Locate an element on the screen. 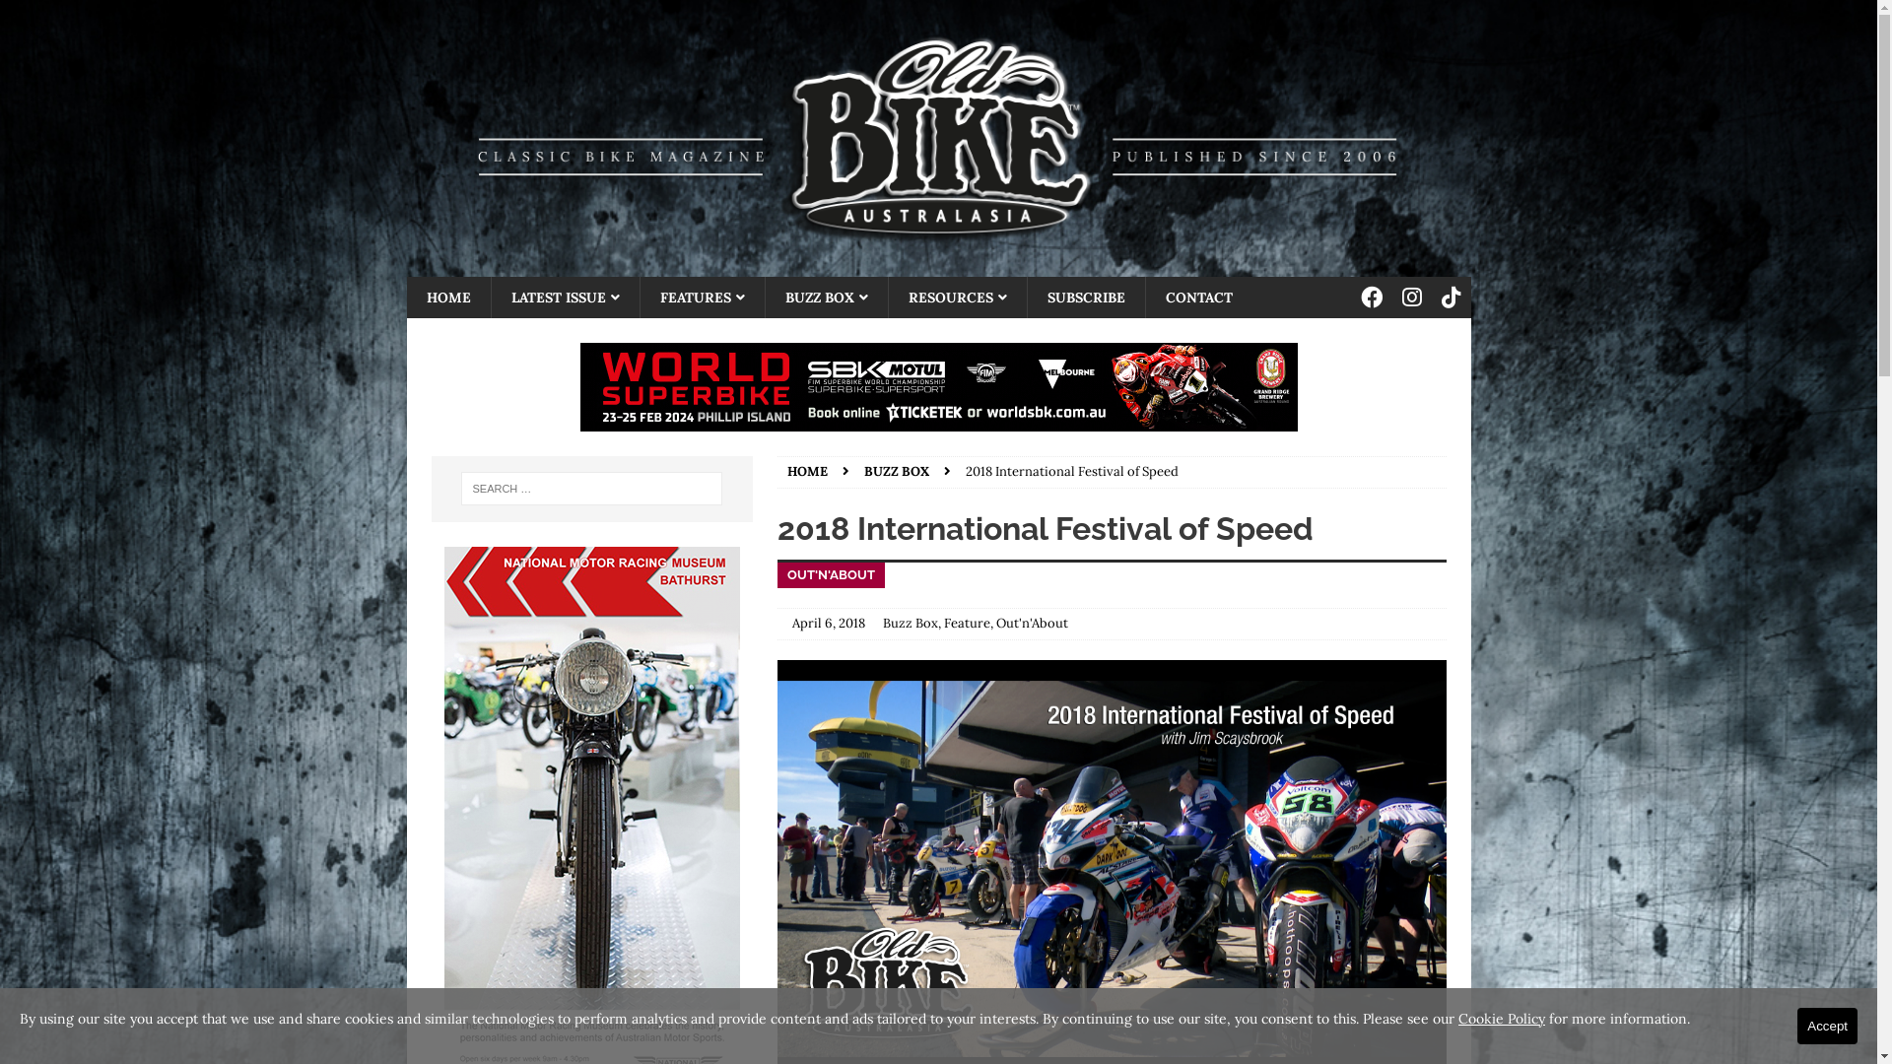 This screenshot has height=1064, width=1892. SUBSCRIBE is located at coordinates (1086, 298).